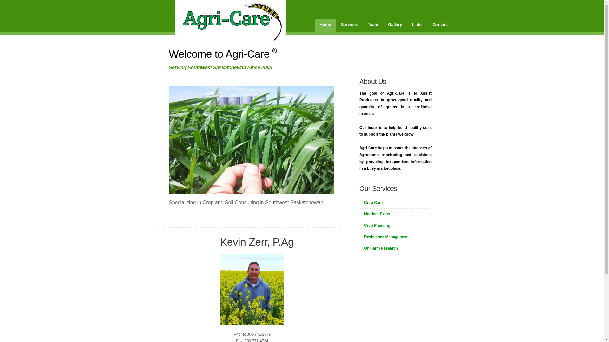 The width and height of the screenshot is (609, 342). I want to click on Services, so click(350, 25).